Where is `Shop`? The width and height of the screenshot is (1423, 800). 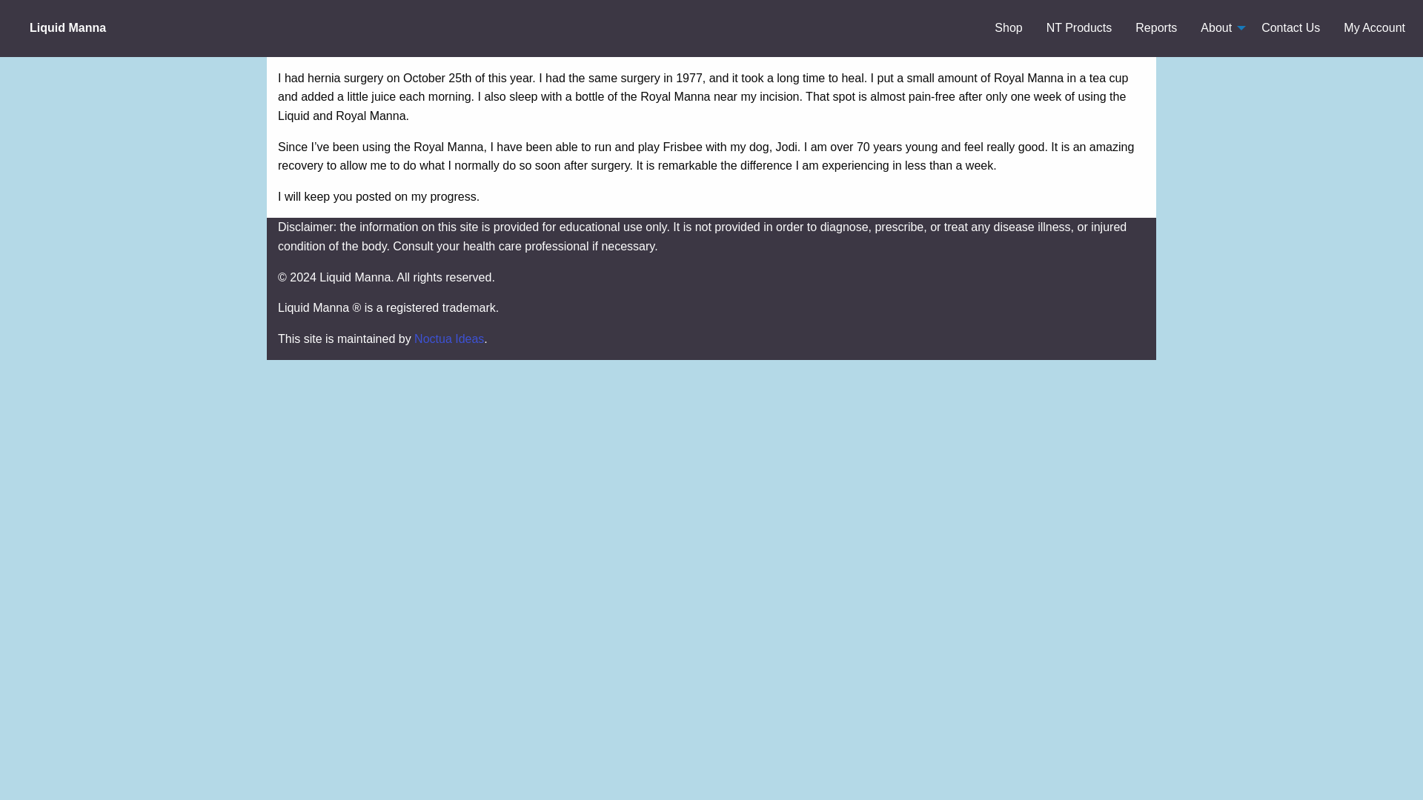 Shop is located at coordinates (1008, 28).